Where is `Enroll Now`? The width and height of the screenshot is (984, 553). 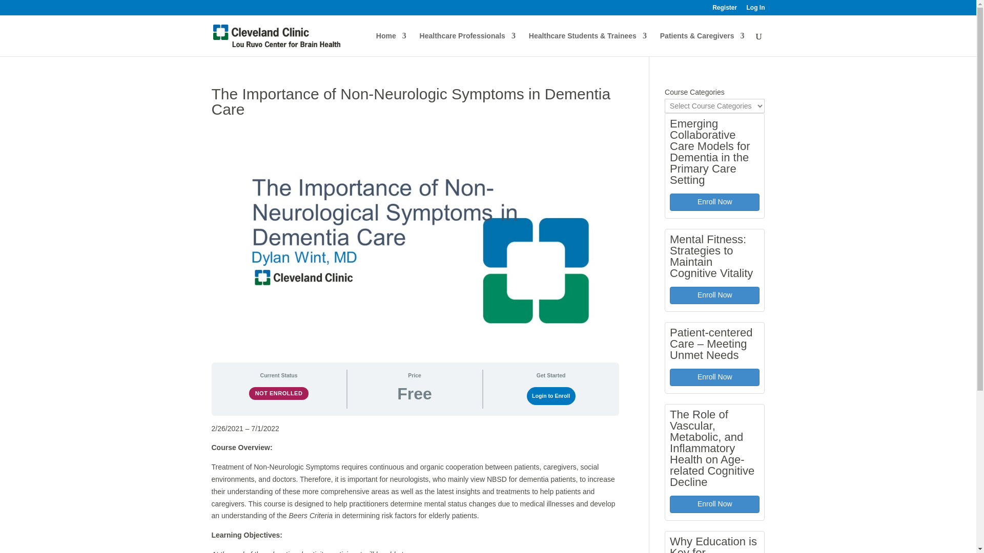 Enroll Now is located at coordinates (714, 295).